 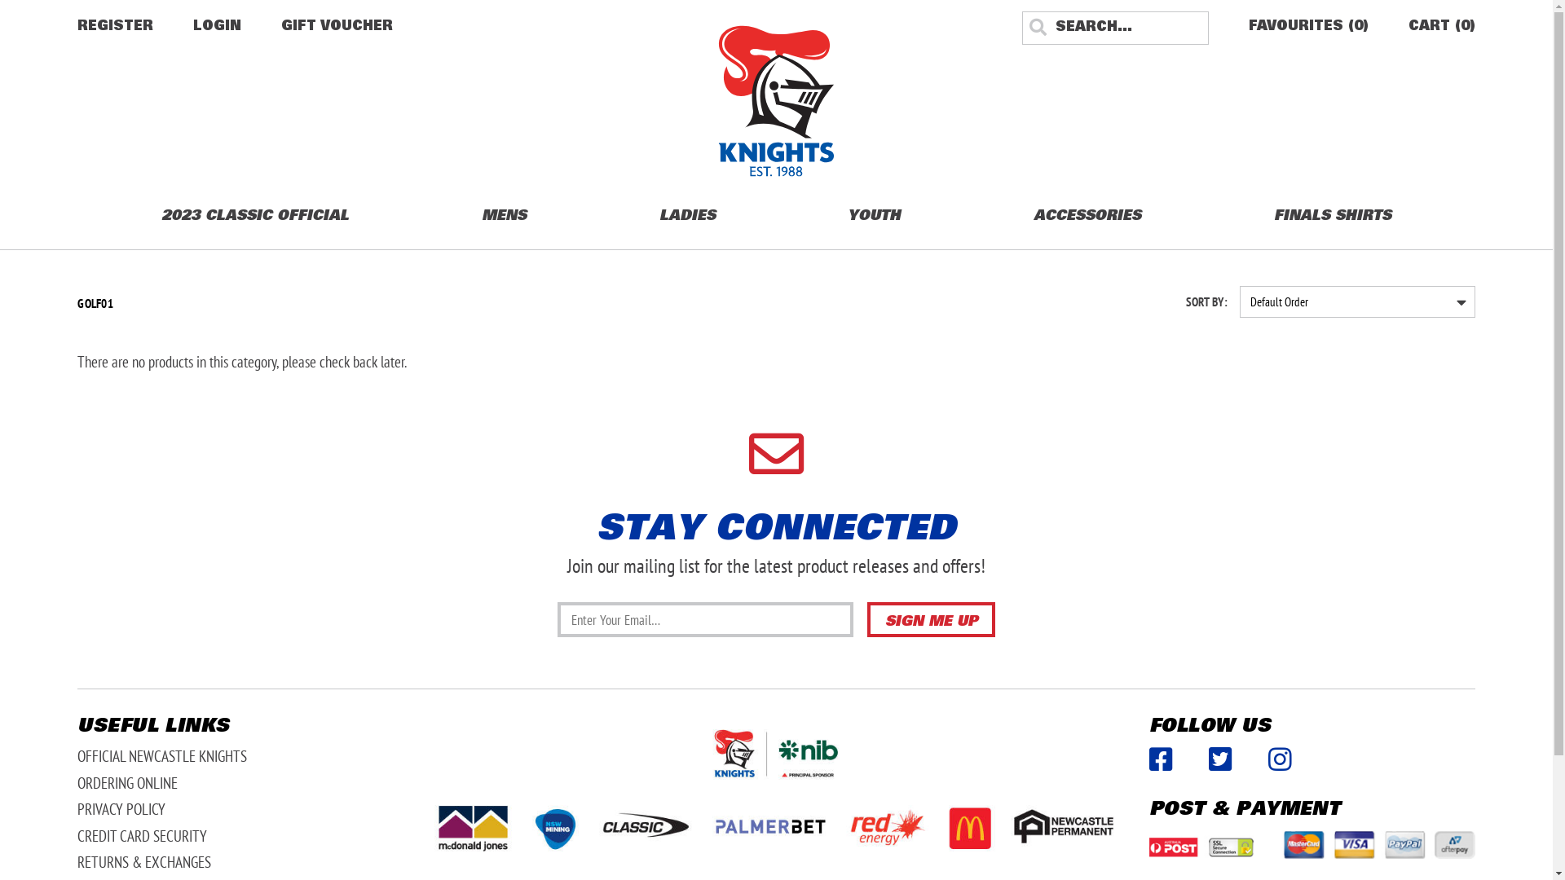 I want to click on RETURNS & EXCHANGES, so click(x=144, y=862).